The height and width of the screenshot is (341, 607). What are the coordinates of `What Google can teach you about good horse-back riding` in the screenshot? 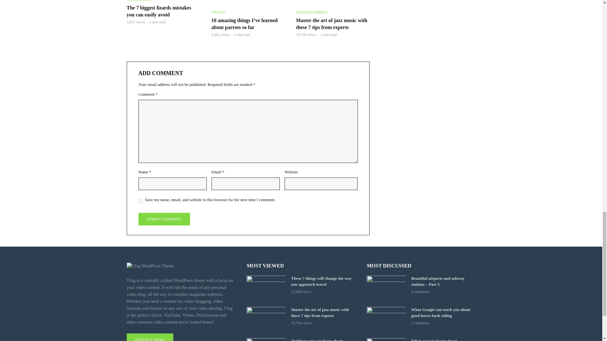 It's located at (386, 320).